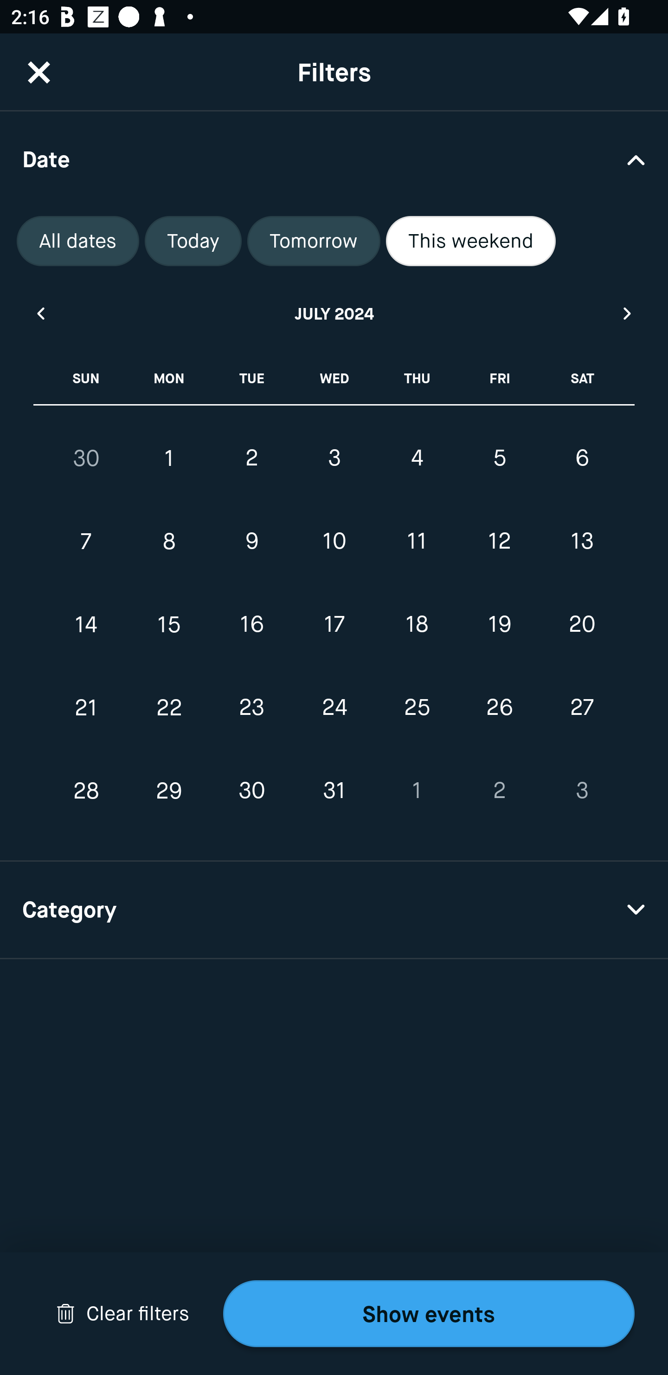  What do you see at coordinates (251, 791) in the screenshot?
I see `30` at bounding box center [251, 791].